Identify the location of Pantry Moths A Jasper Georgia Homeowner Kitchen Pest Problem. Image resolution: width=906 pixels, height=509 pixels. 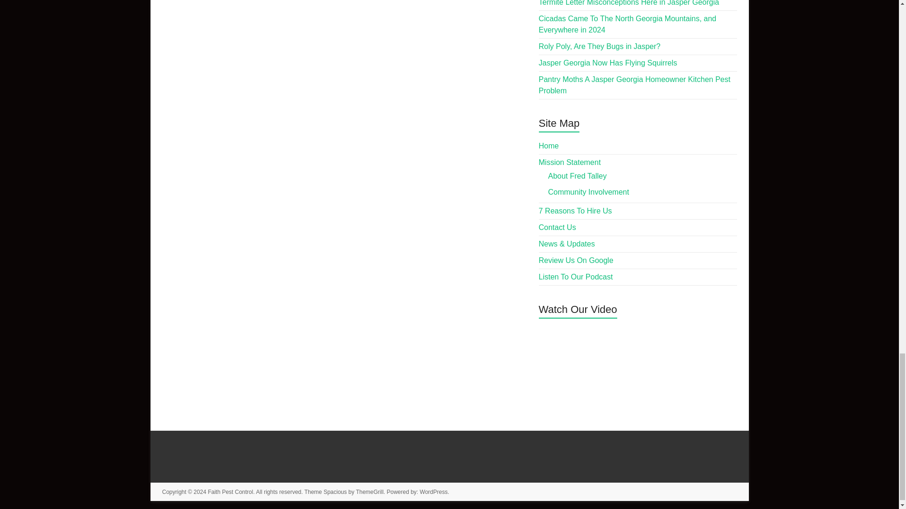
(634, 85).